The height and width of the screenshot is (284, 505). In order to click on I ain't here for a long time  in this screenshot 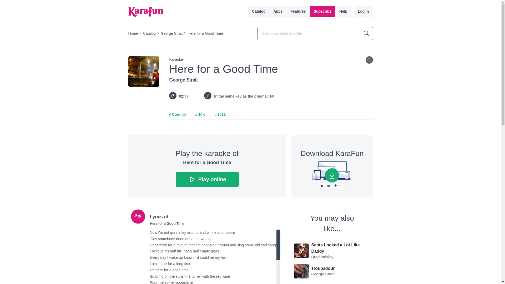, I will do `click(213, 264)`.